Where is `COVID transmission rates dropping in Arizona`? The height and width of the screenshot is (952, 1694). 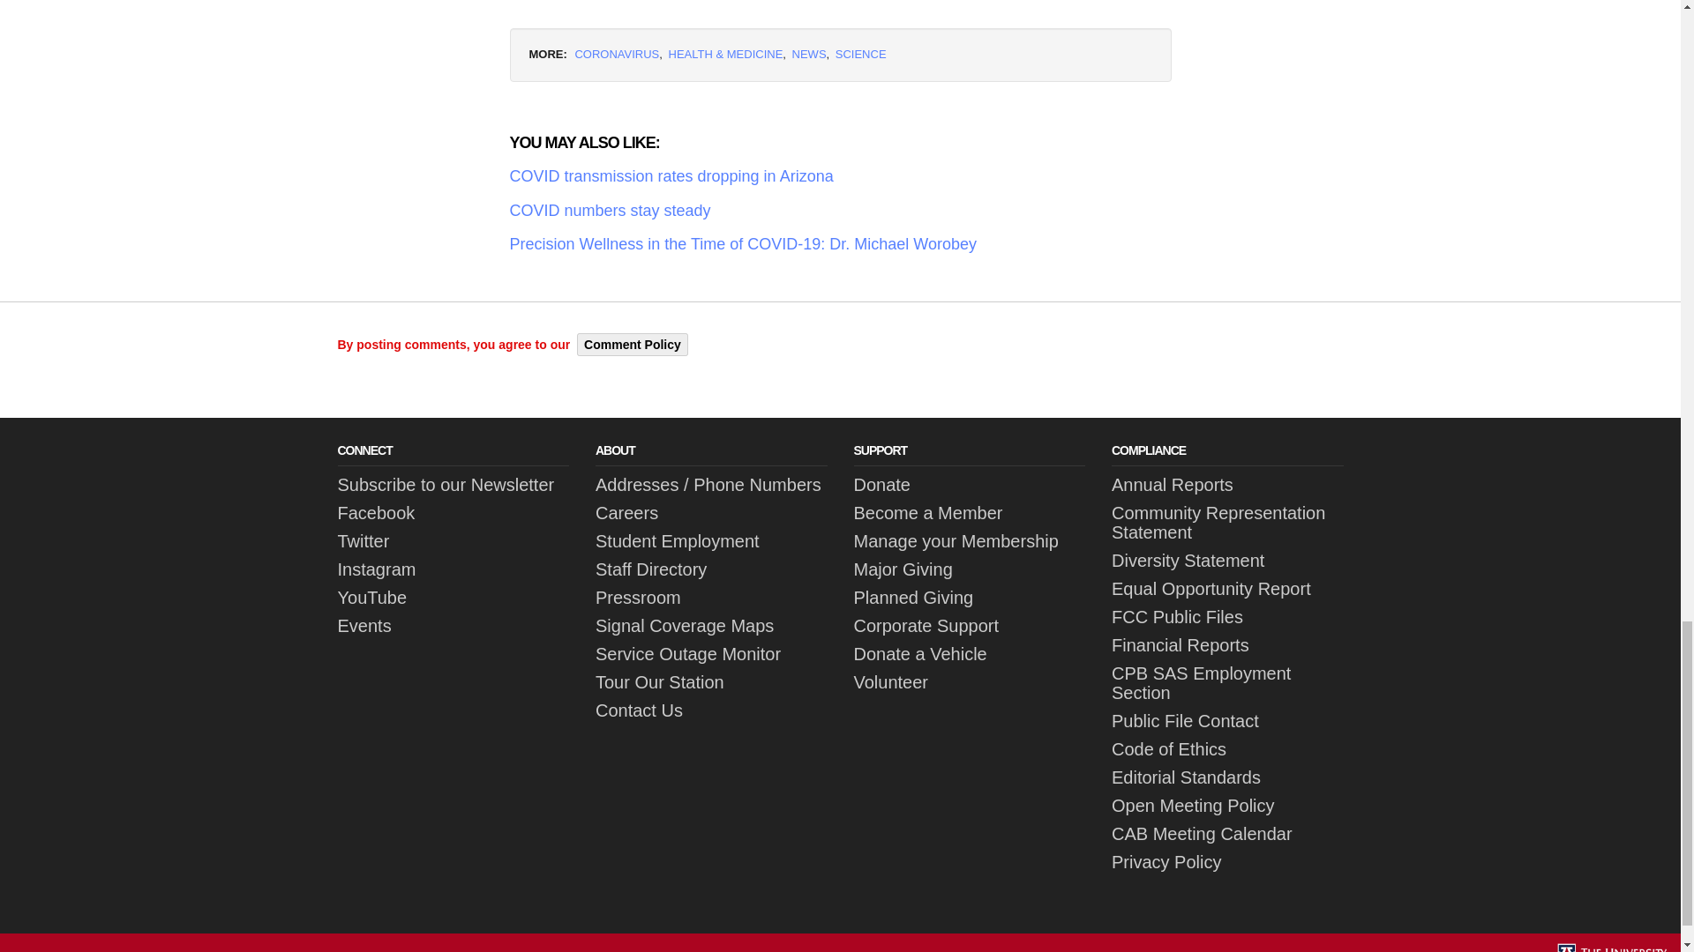 COVID transmission rates dropping in Arizona is located at coordinates (840, 176).